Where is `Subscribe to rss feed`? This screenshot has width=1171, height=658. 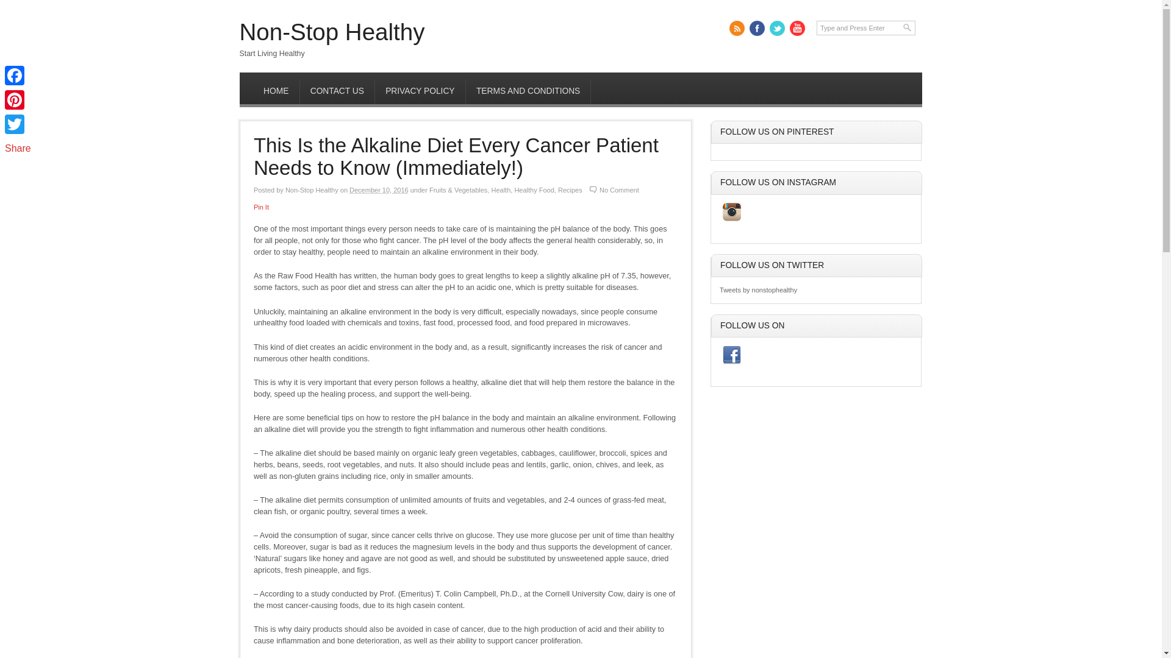
Subscribe to rss feed is located at coordinates (737, 28).